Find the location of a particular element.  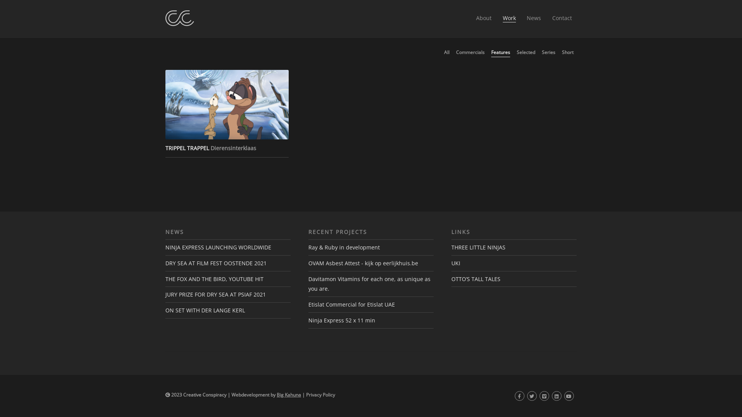

Davitamon Vitamins for each one, as unique as you are. is located at coordinates (369, 284).